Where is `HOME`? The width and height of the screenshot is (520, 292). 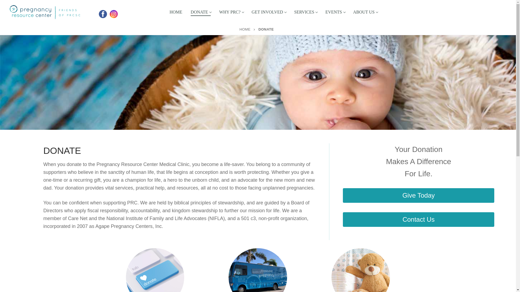 HOME is located at coordinates (335, 12).